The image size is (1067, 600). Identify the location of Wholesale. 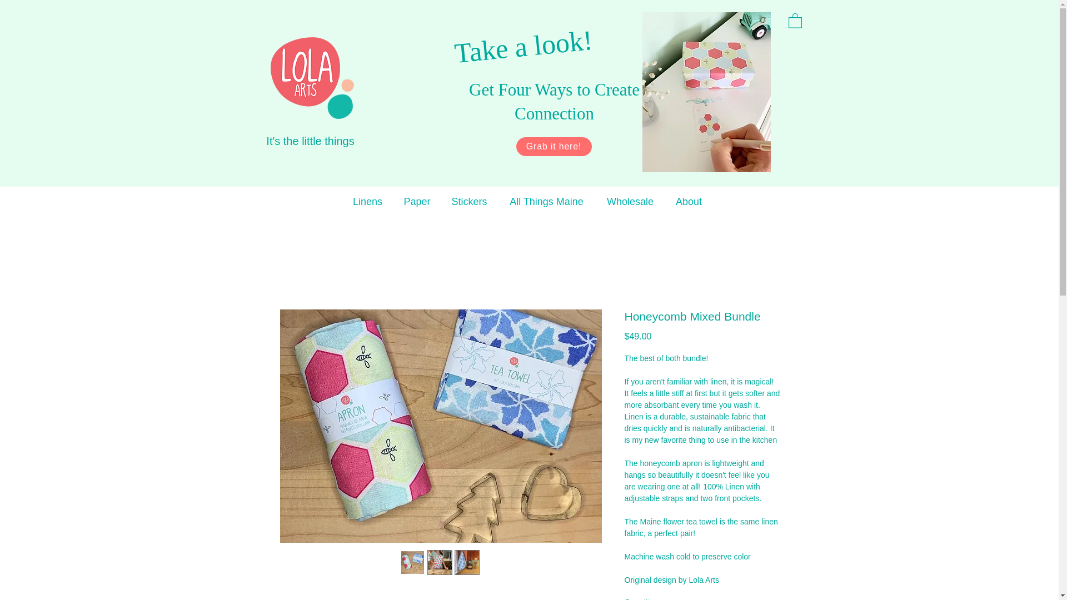
(630, 201).